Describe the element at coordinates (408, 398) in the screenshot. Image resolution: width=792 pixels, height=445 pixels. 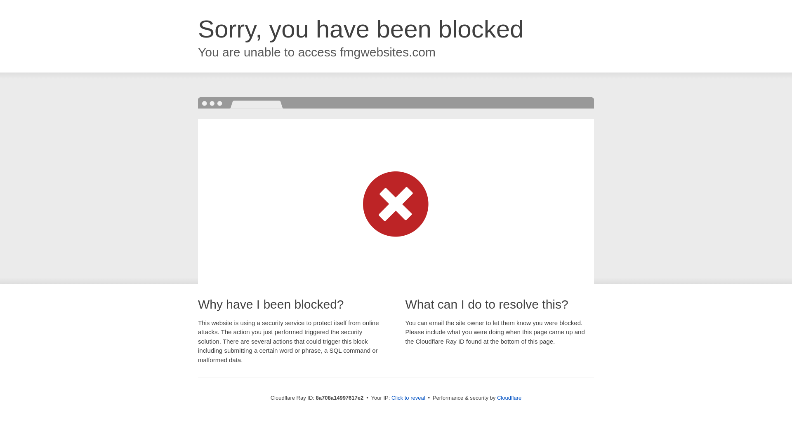
I see `Click to reveal` at that location.